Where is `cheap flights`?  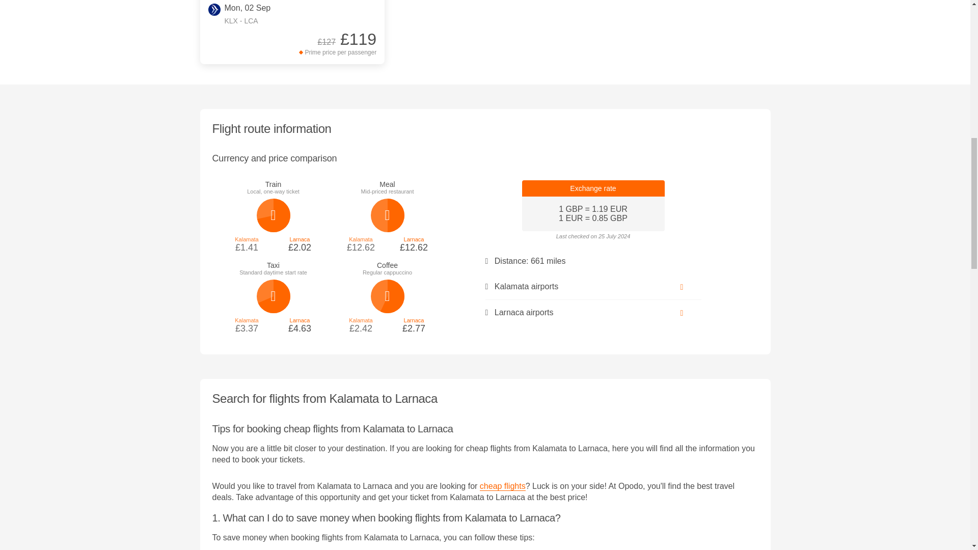 cheap flights is located at coordinates (503, 486).